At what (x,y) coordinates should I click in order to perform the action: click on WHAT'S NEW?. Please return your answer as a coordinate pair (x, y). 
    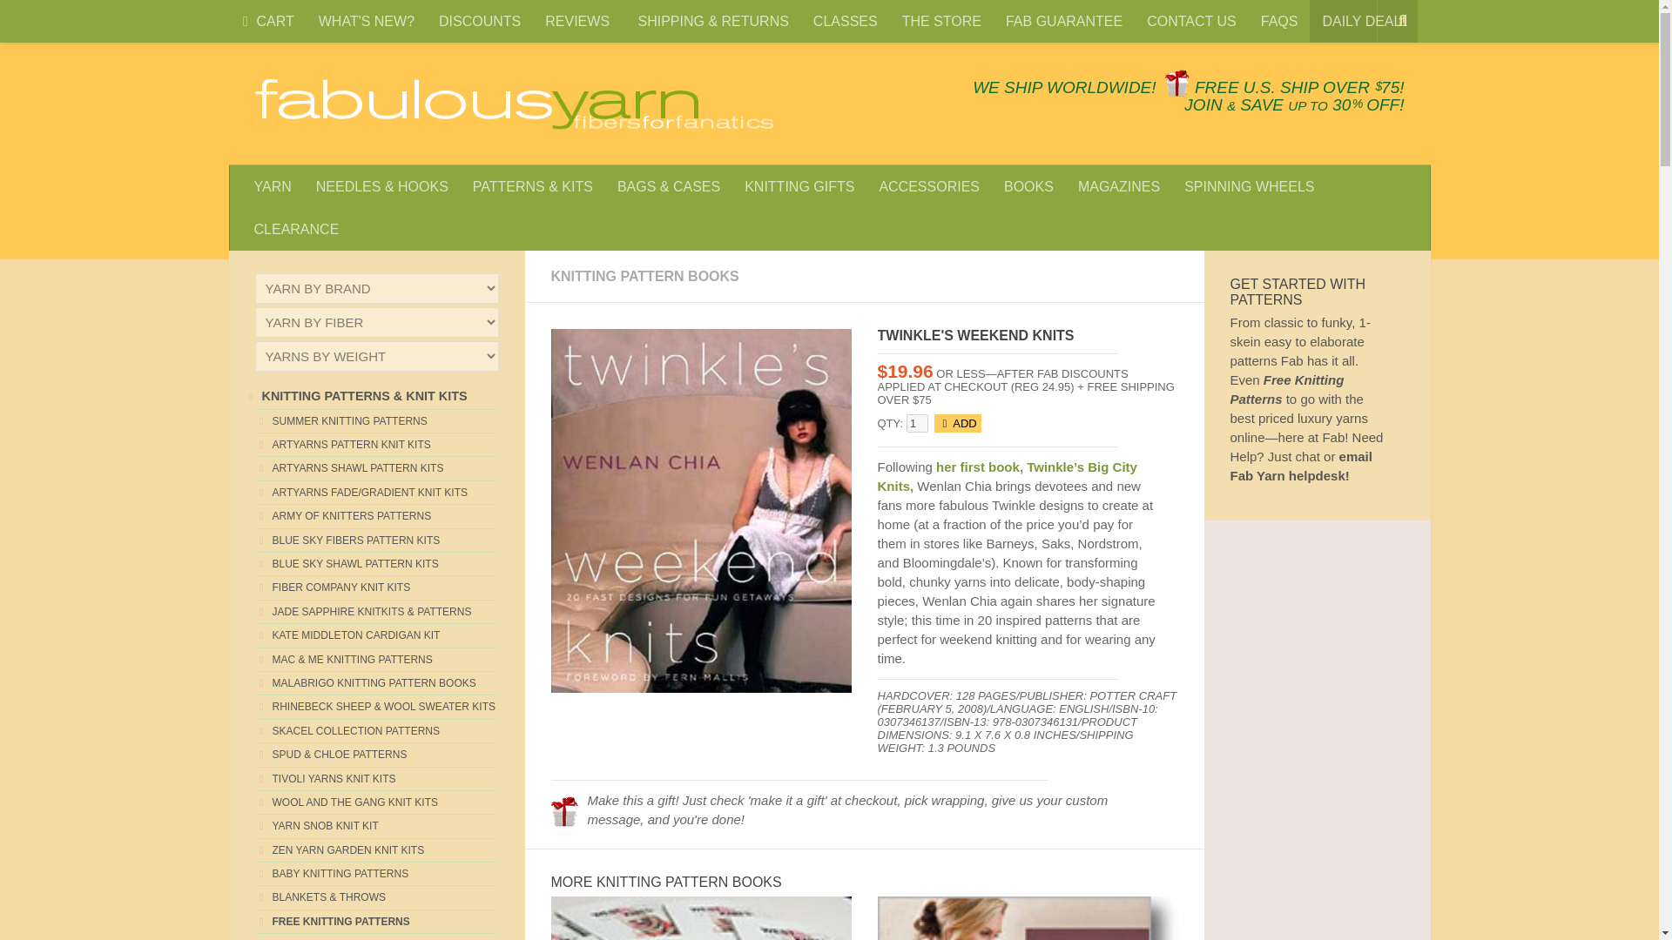
    Looking at the image, I should click on (366, 21).